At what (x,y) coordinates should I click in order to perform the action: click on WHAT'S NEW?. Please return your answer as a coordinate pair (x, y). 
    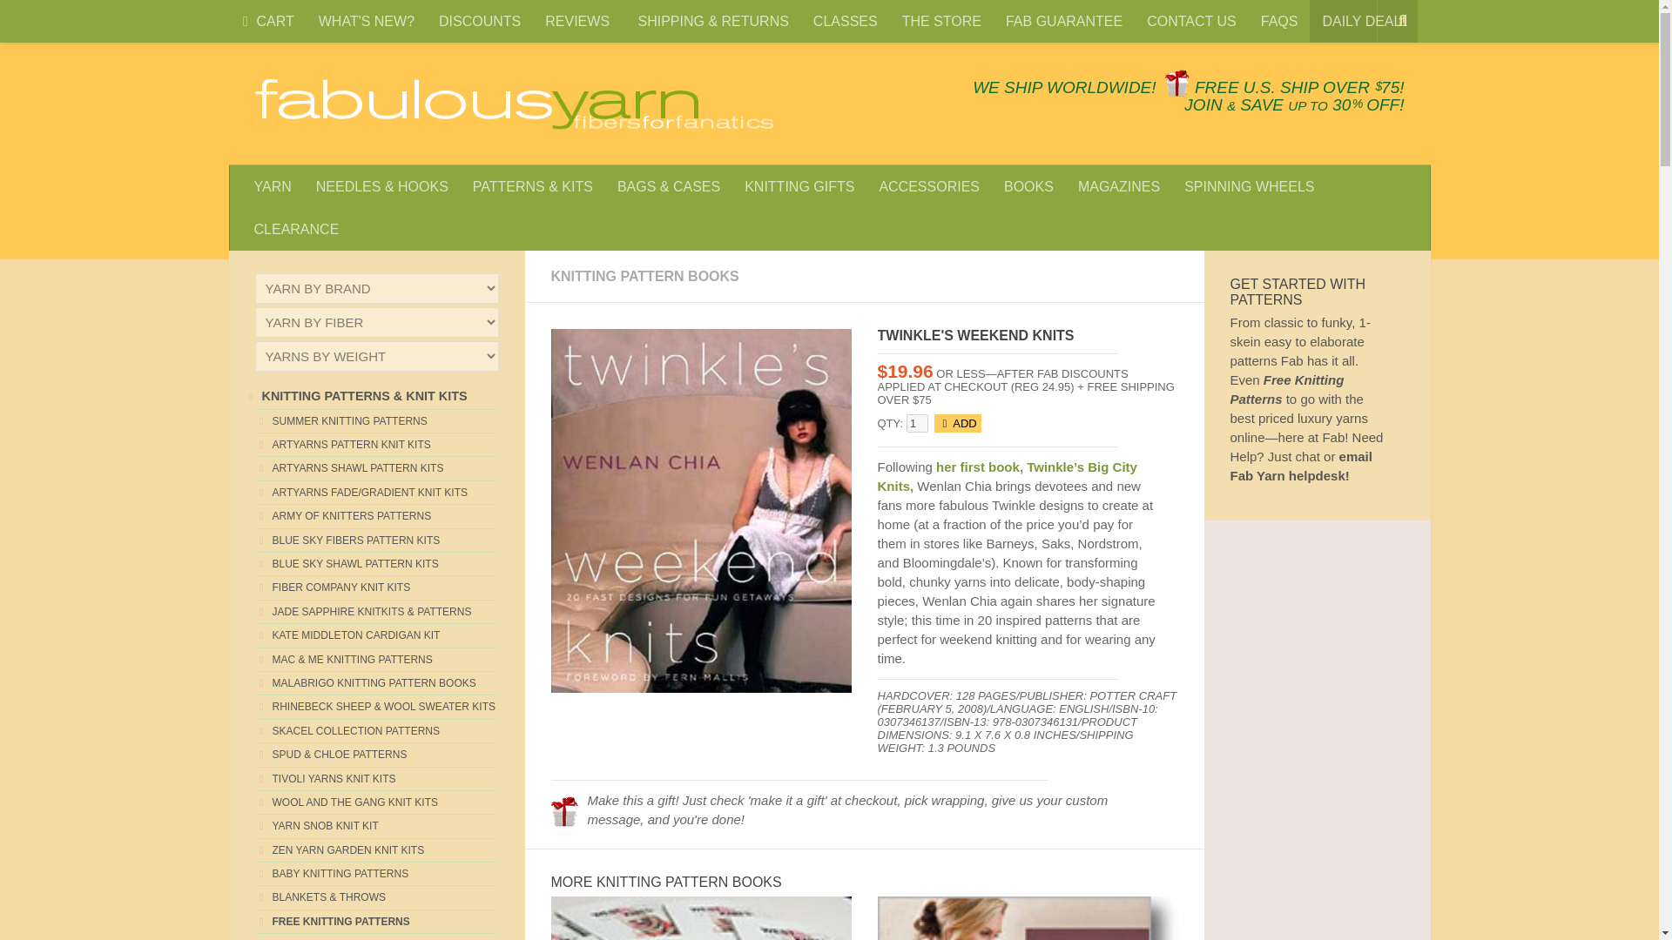
    Looking at the image, I should click on (366, 21).